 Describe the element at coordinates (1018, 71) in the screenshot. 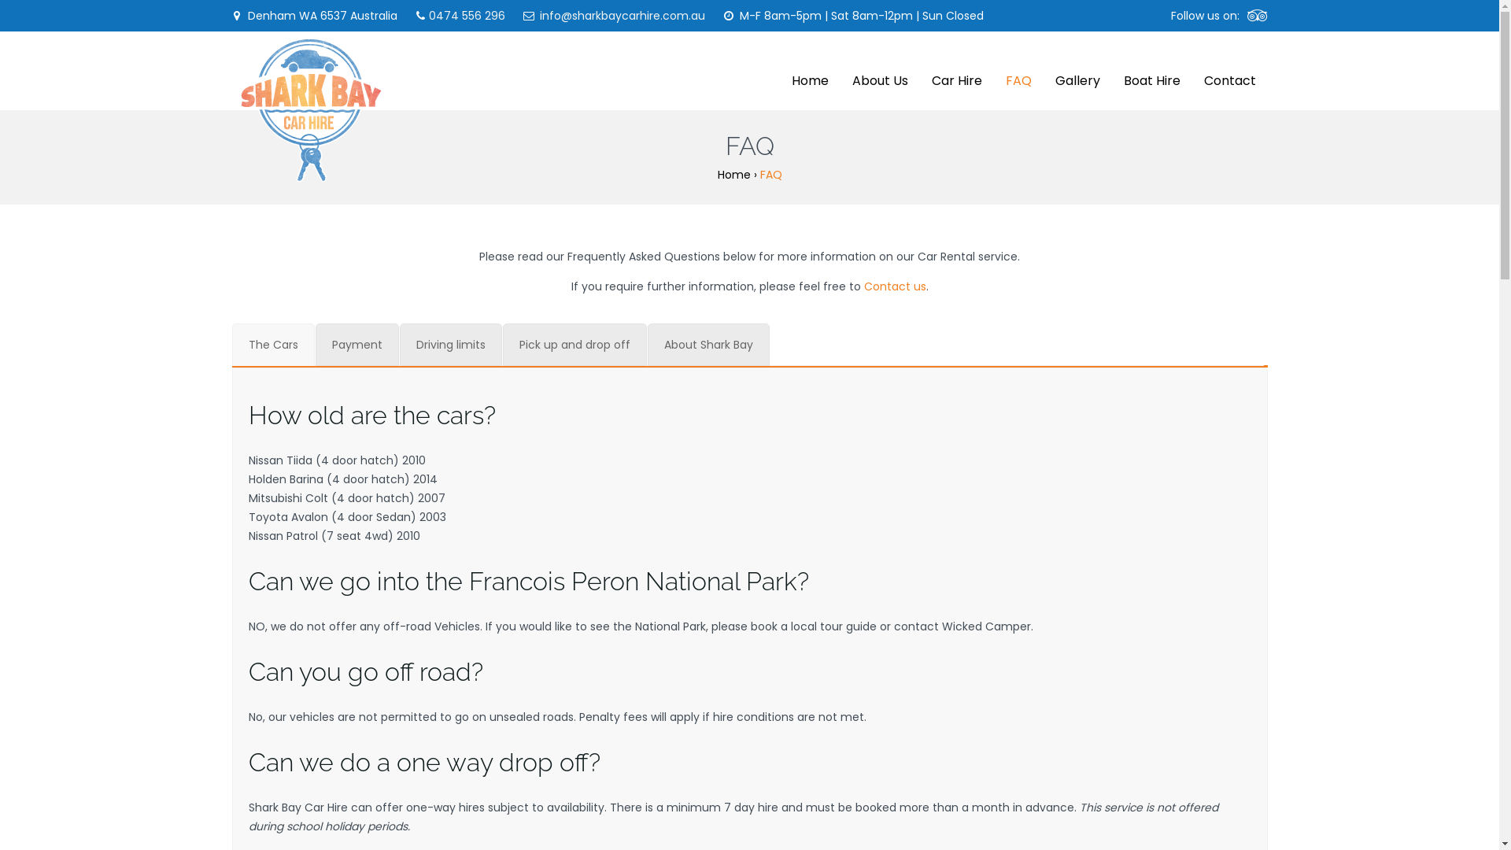

I see `FAQ` at that location.